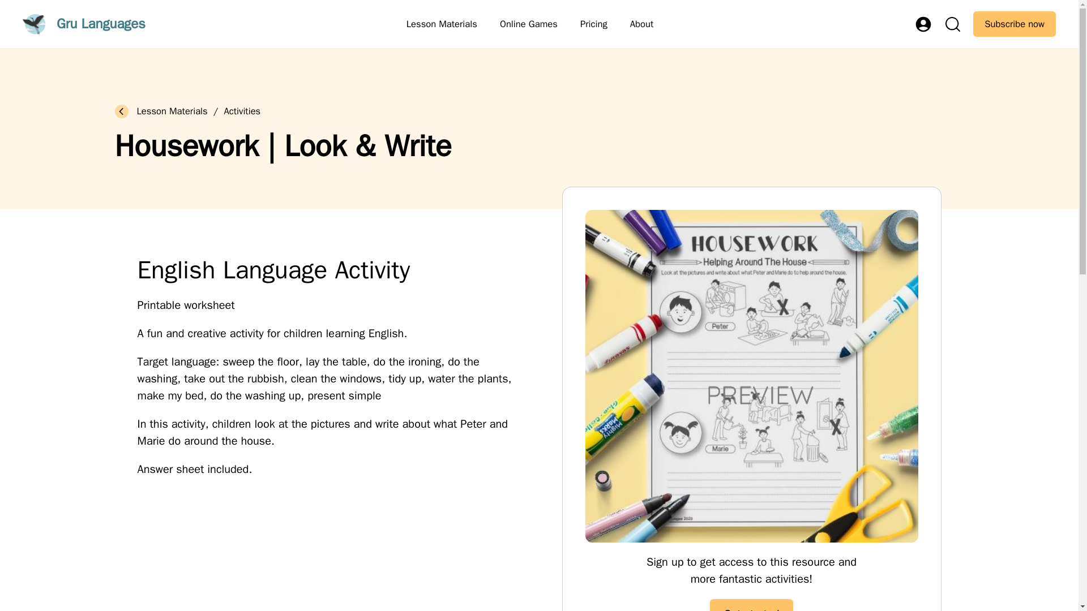 This screenshot has height=611, width=1087. I want to click on Subscribe now, so click(1014, 24).